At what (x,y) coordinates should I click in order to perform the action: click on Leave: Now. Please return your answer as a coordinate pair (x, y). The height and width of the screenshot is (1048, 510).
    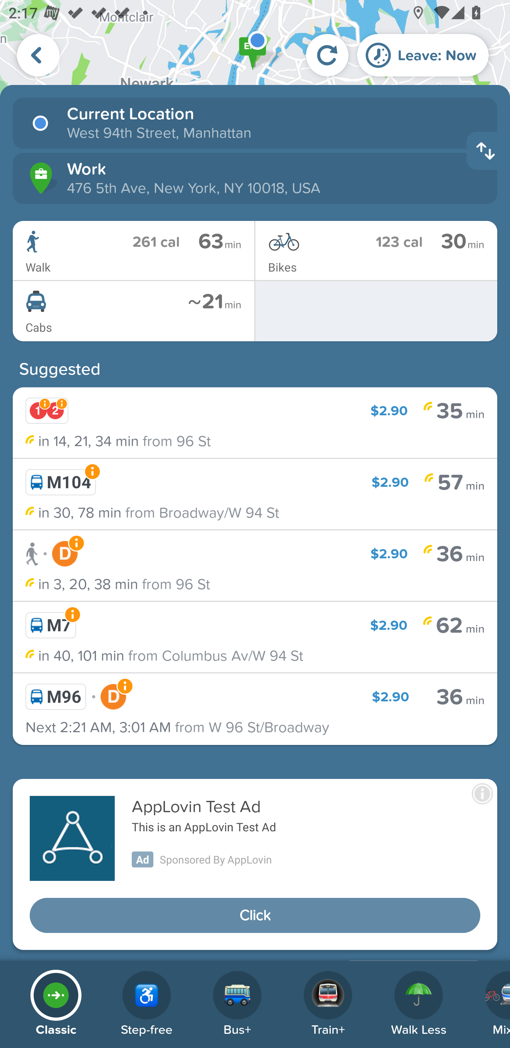
    Looking at the image, I should click on (423, 55).